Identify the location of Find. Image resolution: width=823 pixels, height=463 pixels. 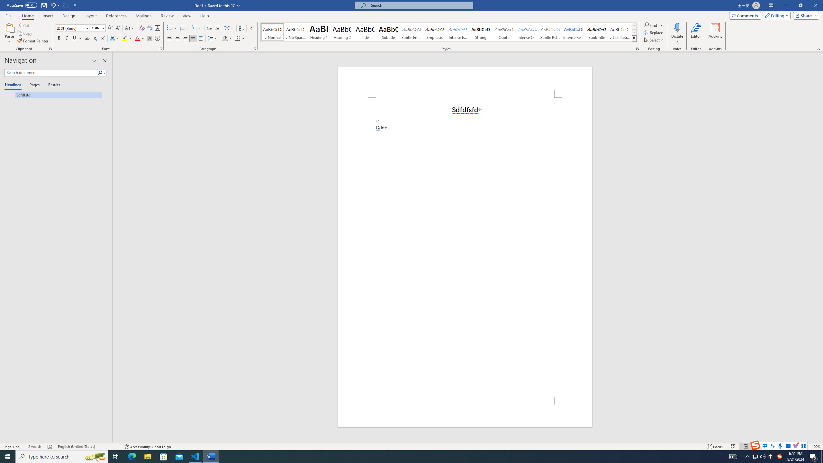
(651, 25).